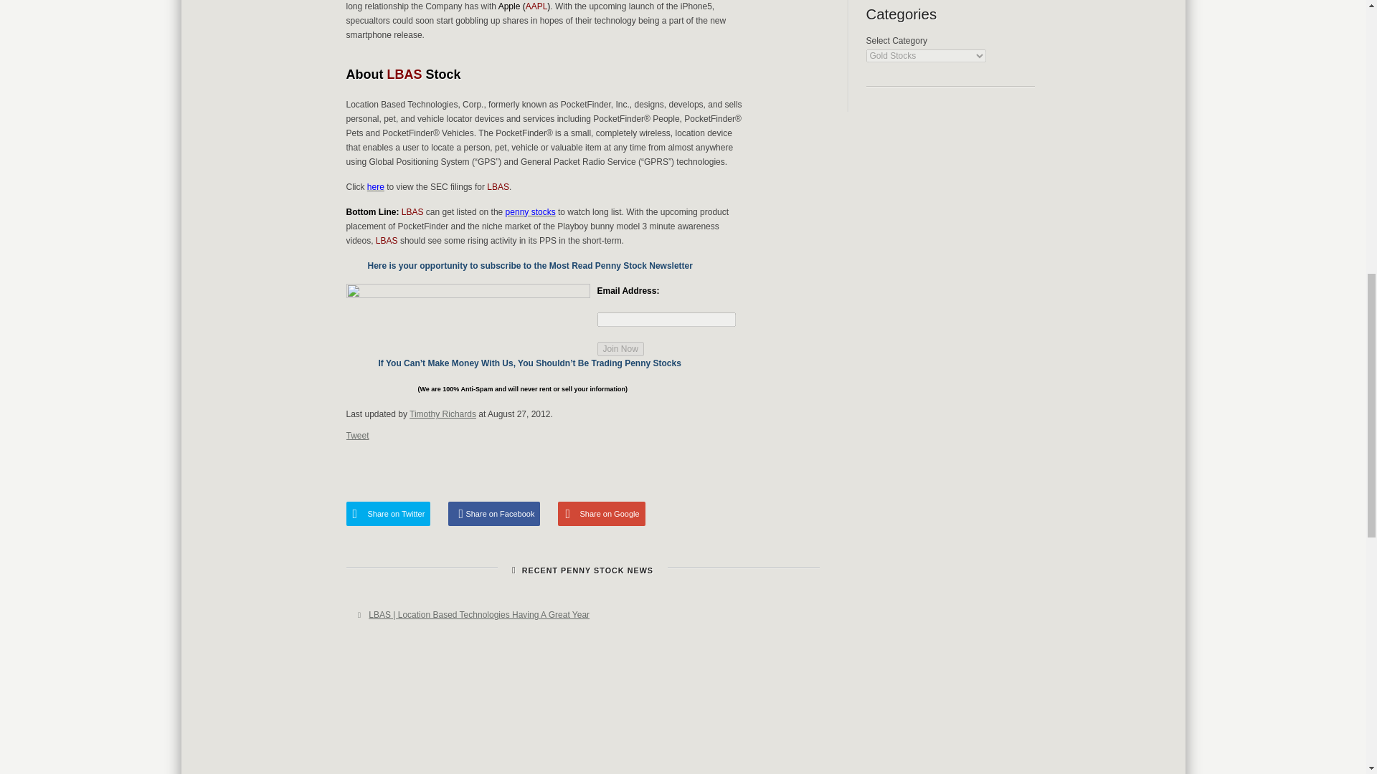 This screenshot has height=774, width=1377. Describe the element at coordinates (620, 348) in the screenshot. I see `Join Now` at that location.